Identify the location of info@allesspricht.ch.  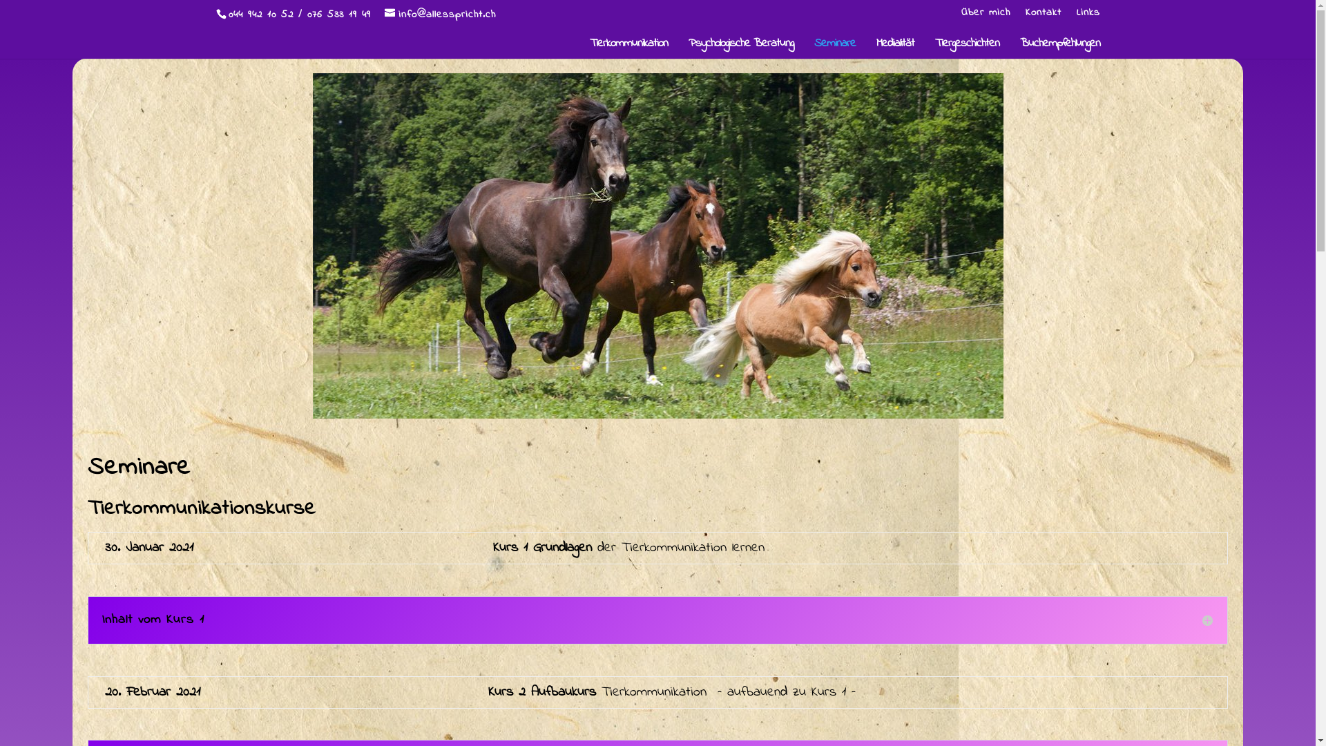
(439, 15).